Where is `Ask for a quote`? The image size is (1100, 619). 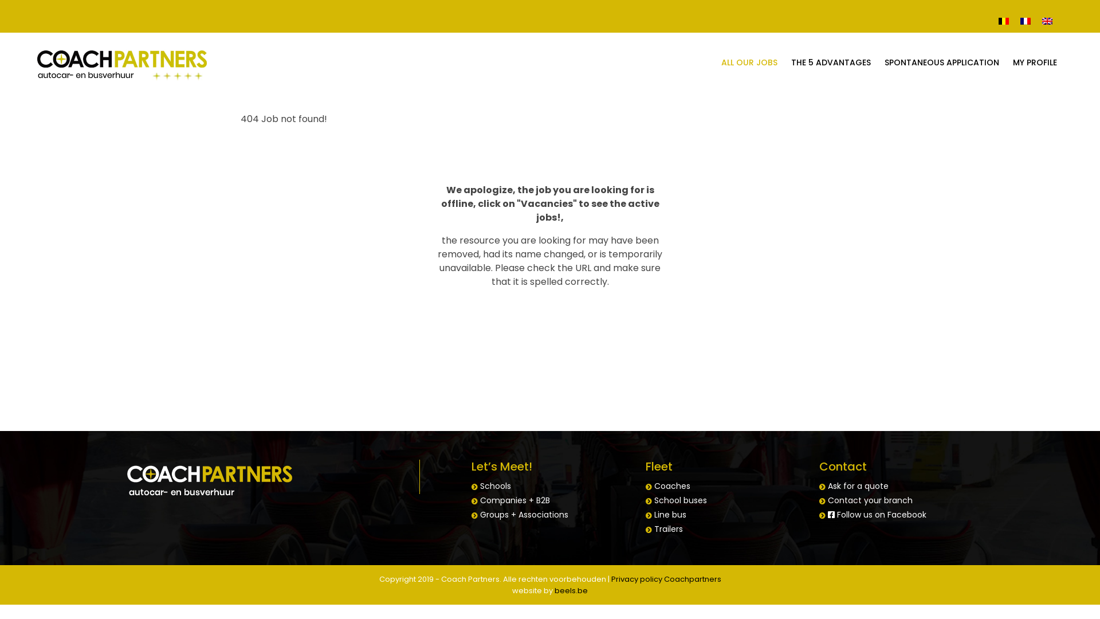
Ask for a quote is located at coordinates (858, 486).